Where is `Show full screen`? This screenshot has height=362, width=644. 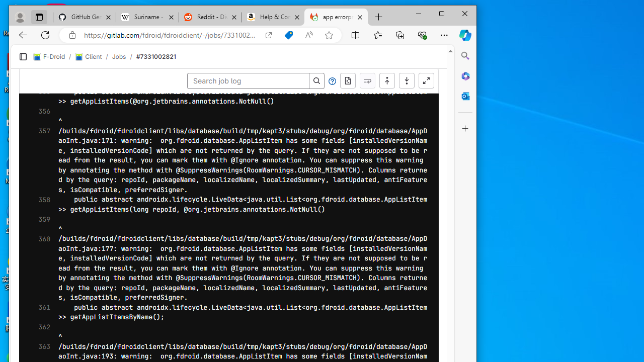 Show full screen is located at coordinates (426, 80).